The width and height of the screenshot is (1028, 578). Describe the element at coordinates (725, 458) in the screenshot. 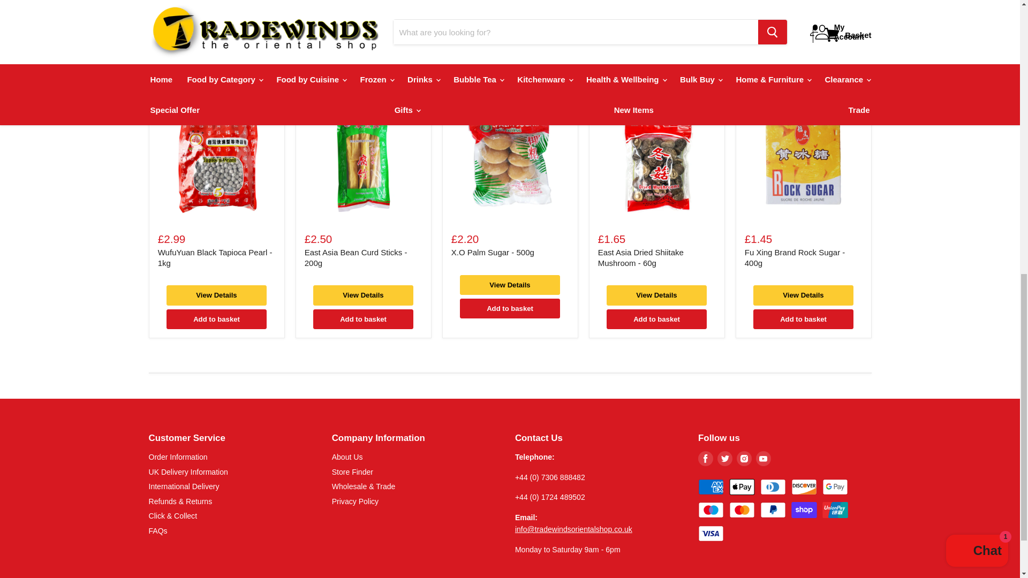

I see `Twitter` at that location.